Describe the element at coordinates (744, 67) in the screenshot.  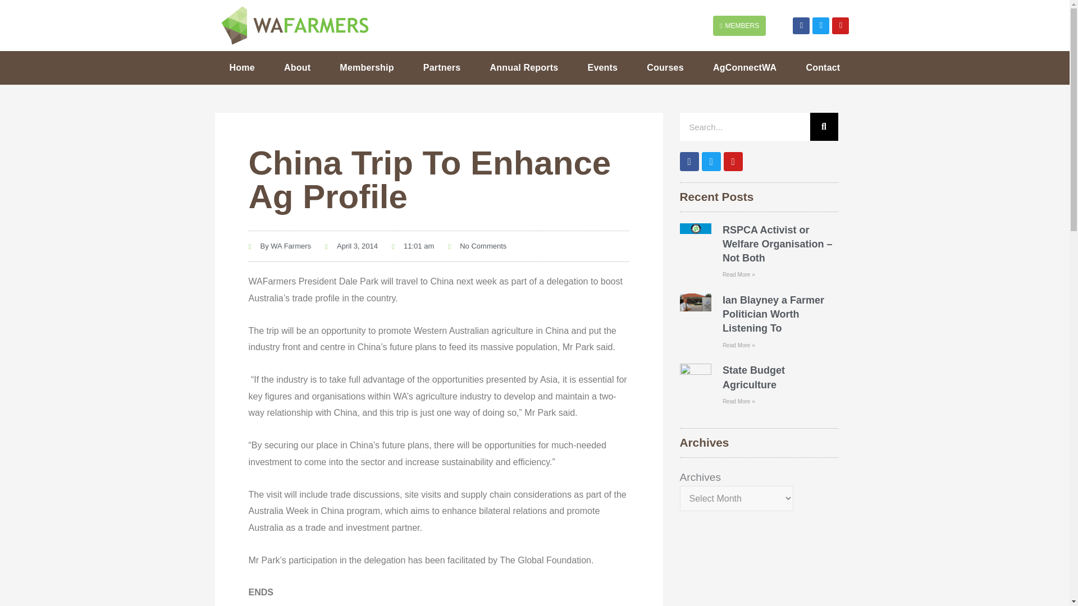
I see `AgConnectWA` at that location.